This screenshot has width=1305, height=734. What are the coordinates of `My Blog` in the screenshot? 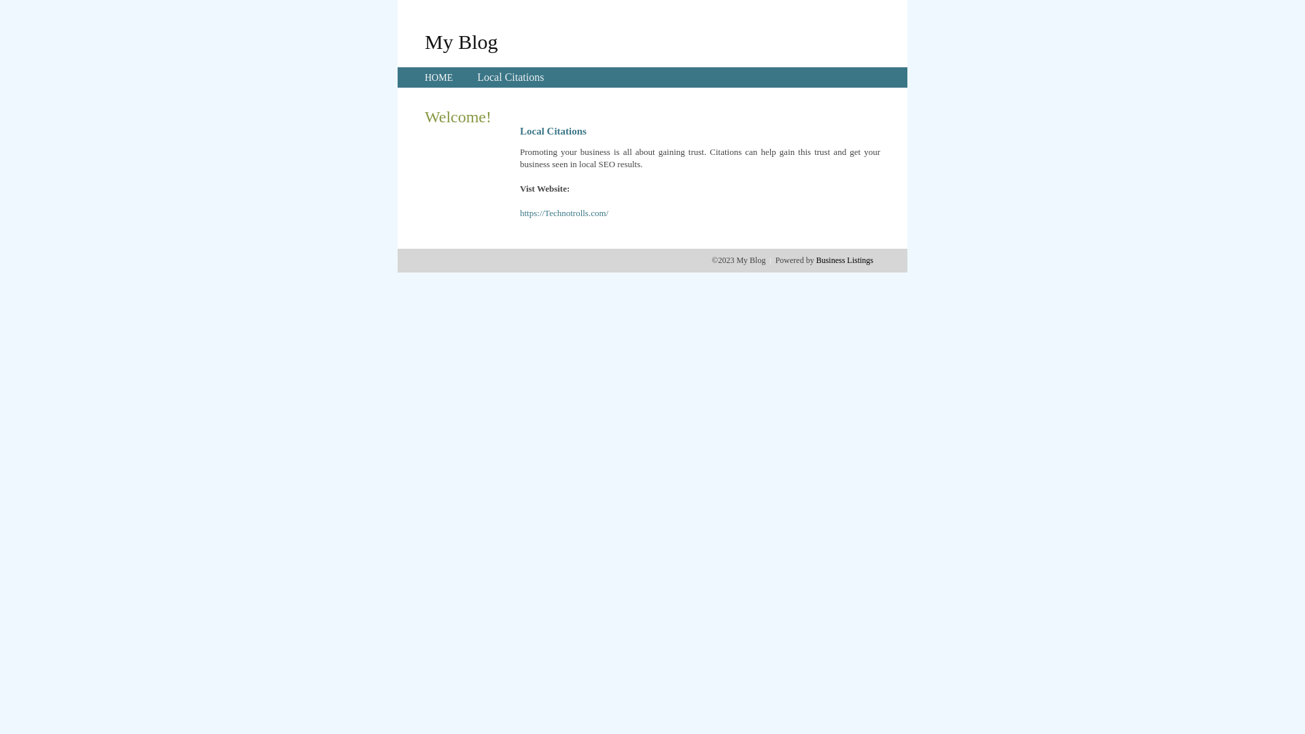 It's located at (462, 41).